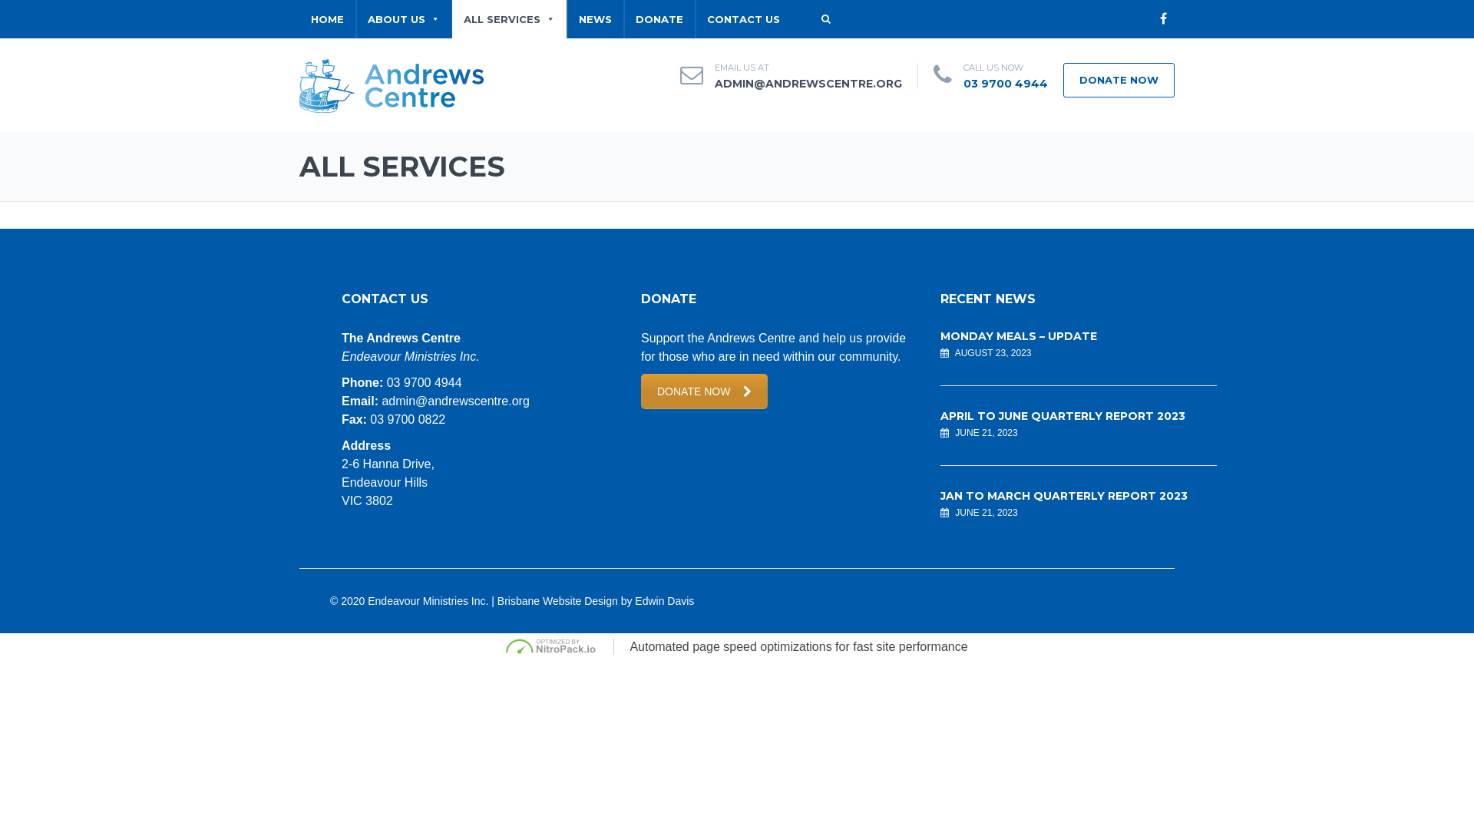 The image size is (1474, 829). Describe the element at coordinates (404, 19) in the screenshot. I see `ABOUT US` at that location.